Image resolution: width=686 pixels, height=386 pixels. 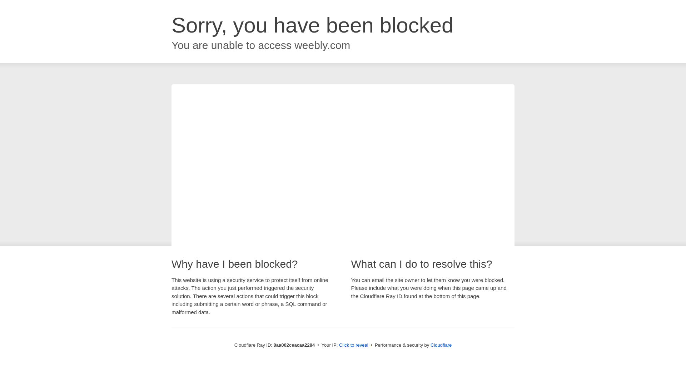 What do you see at coordinates (441, 345) in the screenshot?
I see `Cloudflare` at bounding box center [441, 345].